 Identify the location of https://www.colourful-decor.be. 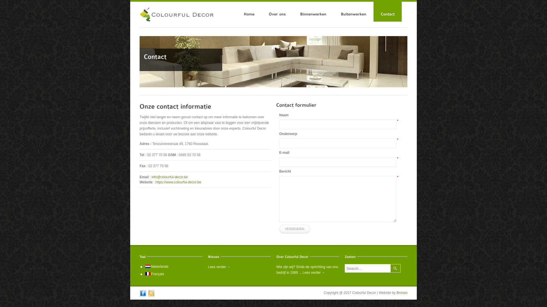
(178, 182).